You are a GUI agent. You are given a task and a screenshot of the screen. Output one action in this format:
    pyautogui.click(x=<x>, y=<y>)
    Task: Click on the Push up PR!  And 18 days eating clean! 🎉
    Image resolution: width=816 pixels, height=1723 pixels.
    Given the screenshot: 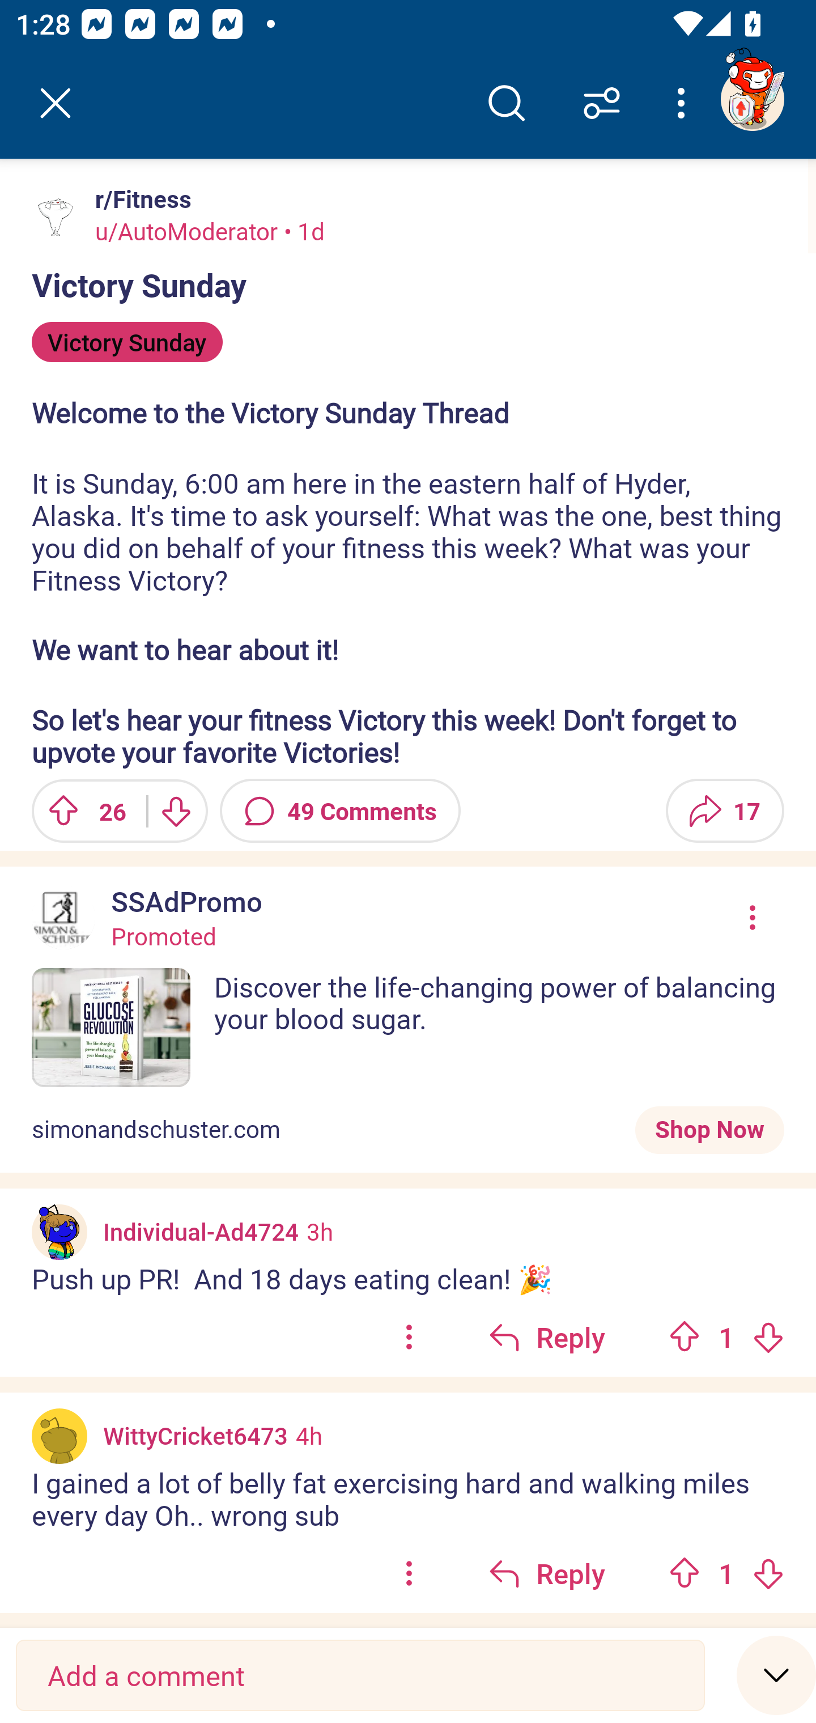 What is the action you would take?
    pyautogui.click(x=408, y=1279)
    